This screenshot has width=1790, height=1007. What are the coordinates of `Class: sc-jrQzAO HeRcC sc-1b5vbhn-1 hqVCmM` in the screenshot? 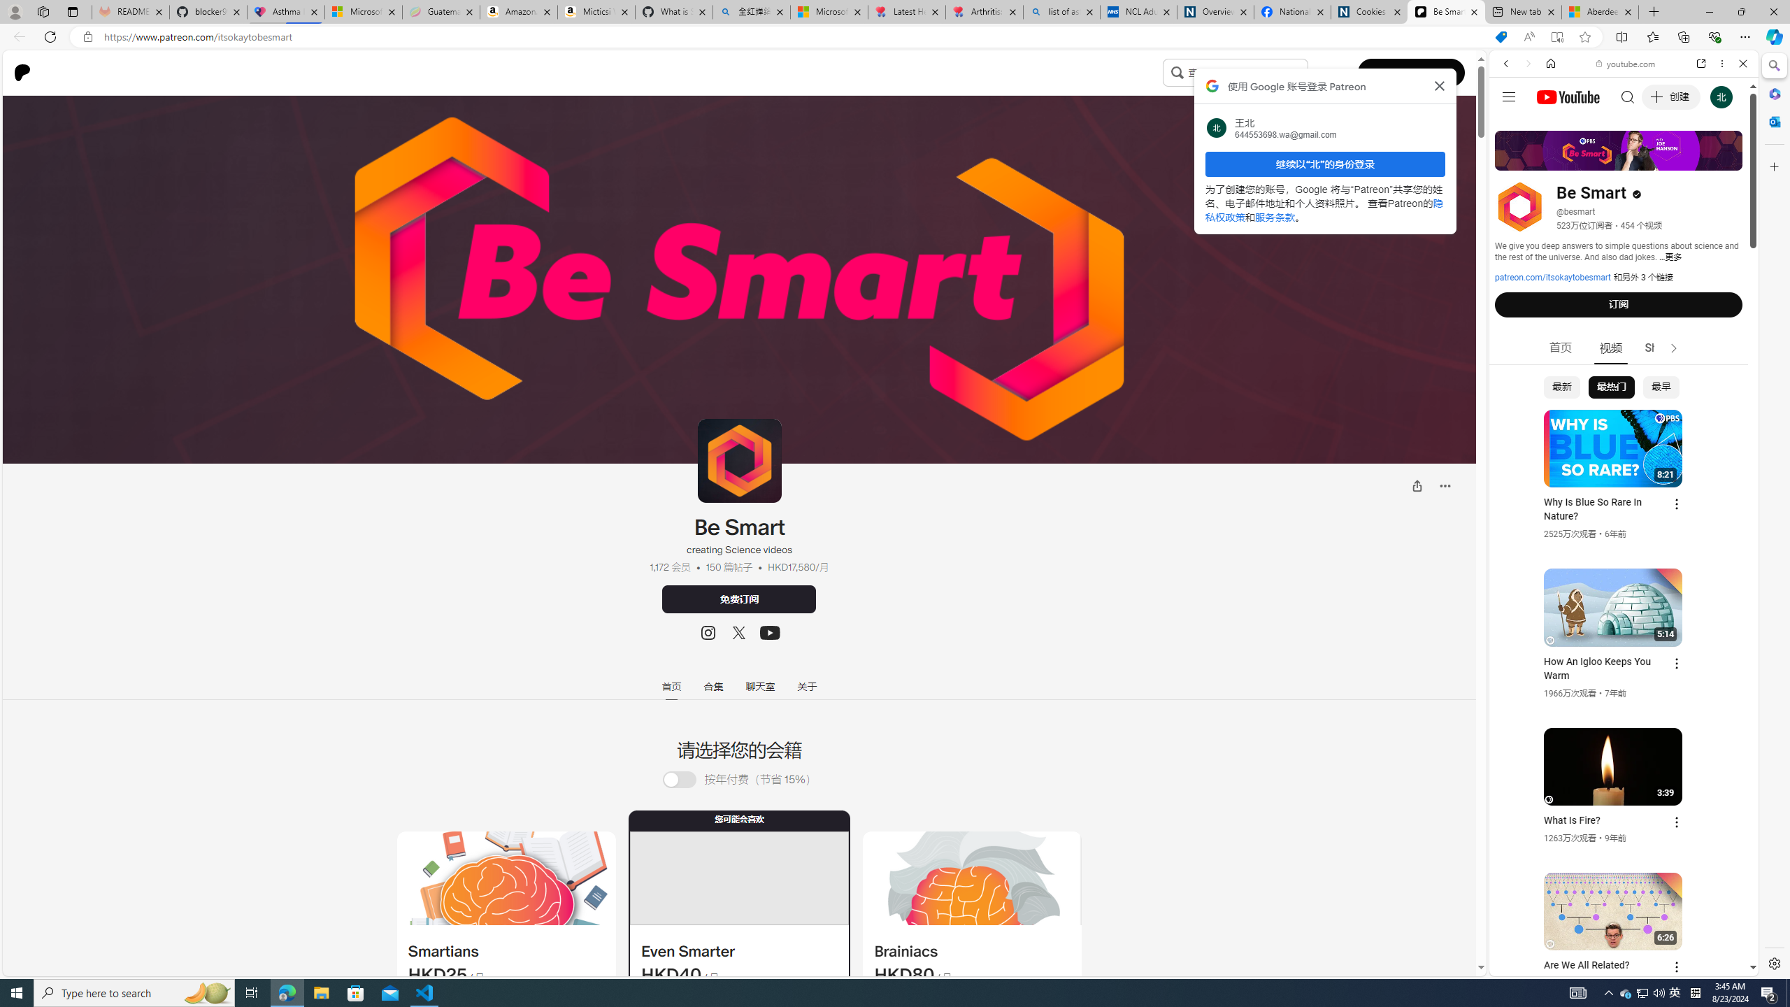 It's located at (769, 633).